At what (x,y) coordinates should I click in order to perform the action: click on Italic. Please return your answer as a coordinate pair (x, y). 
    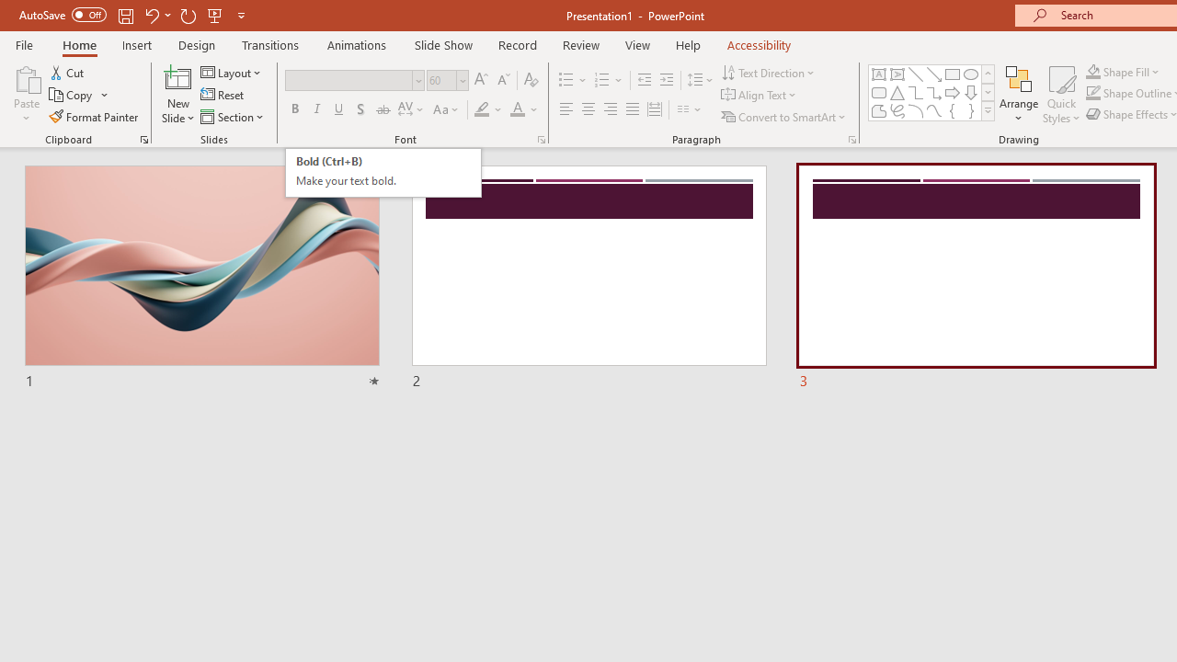
    Looking at the image, I should click on (316, 110).